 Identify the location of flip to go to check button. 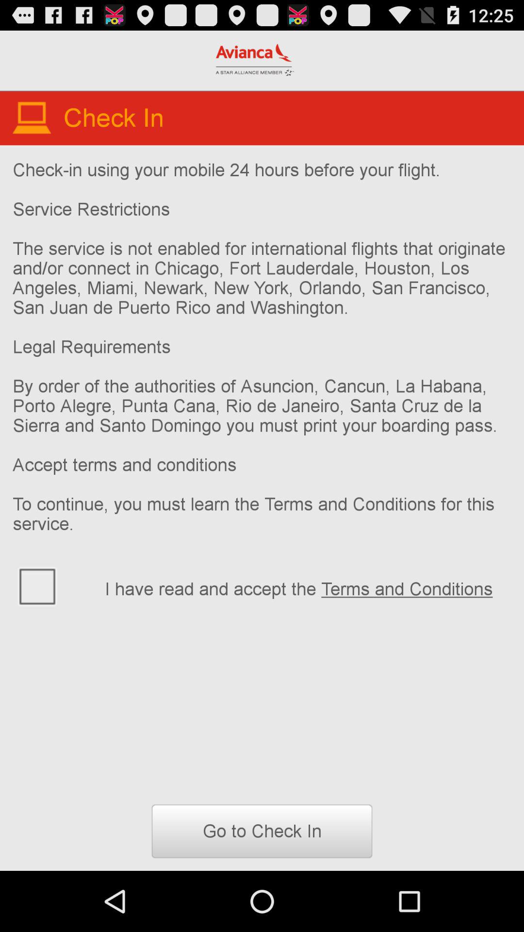
(262, 831).